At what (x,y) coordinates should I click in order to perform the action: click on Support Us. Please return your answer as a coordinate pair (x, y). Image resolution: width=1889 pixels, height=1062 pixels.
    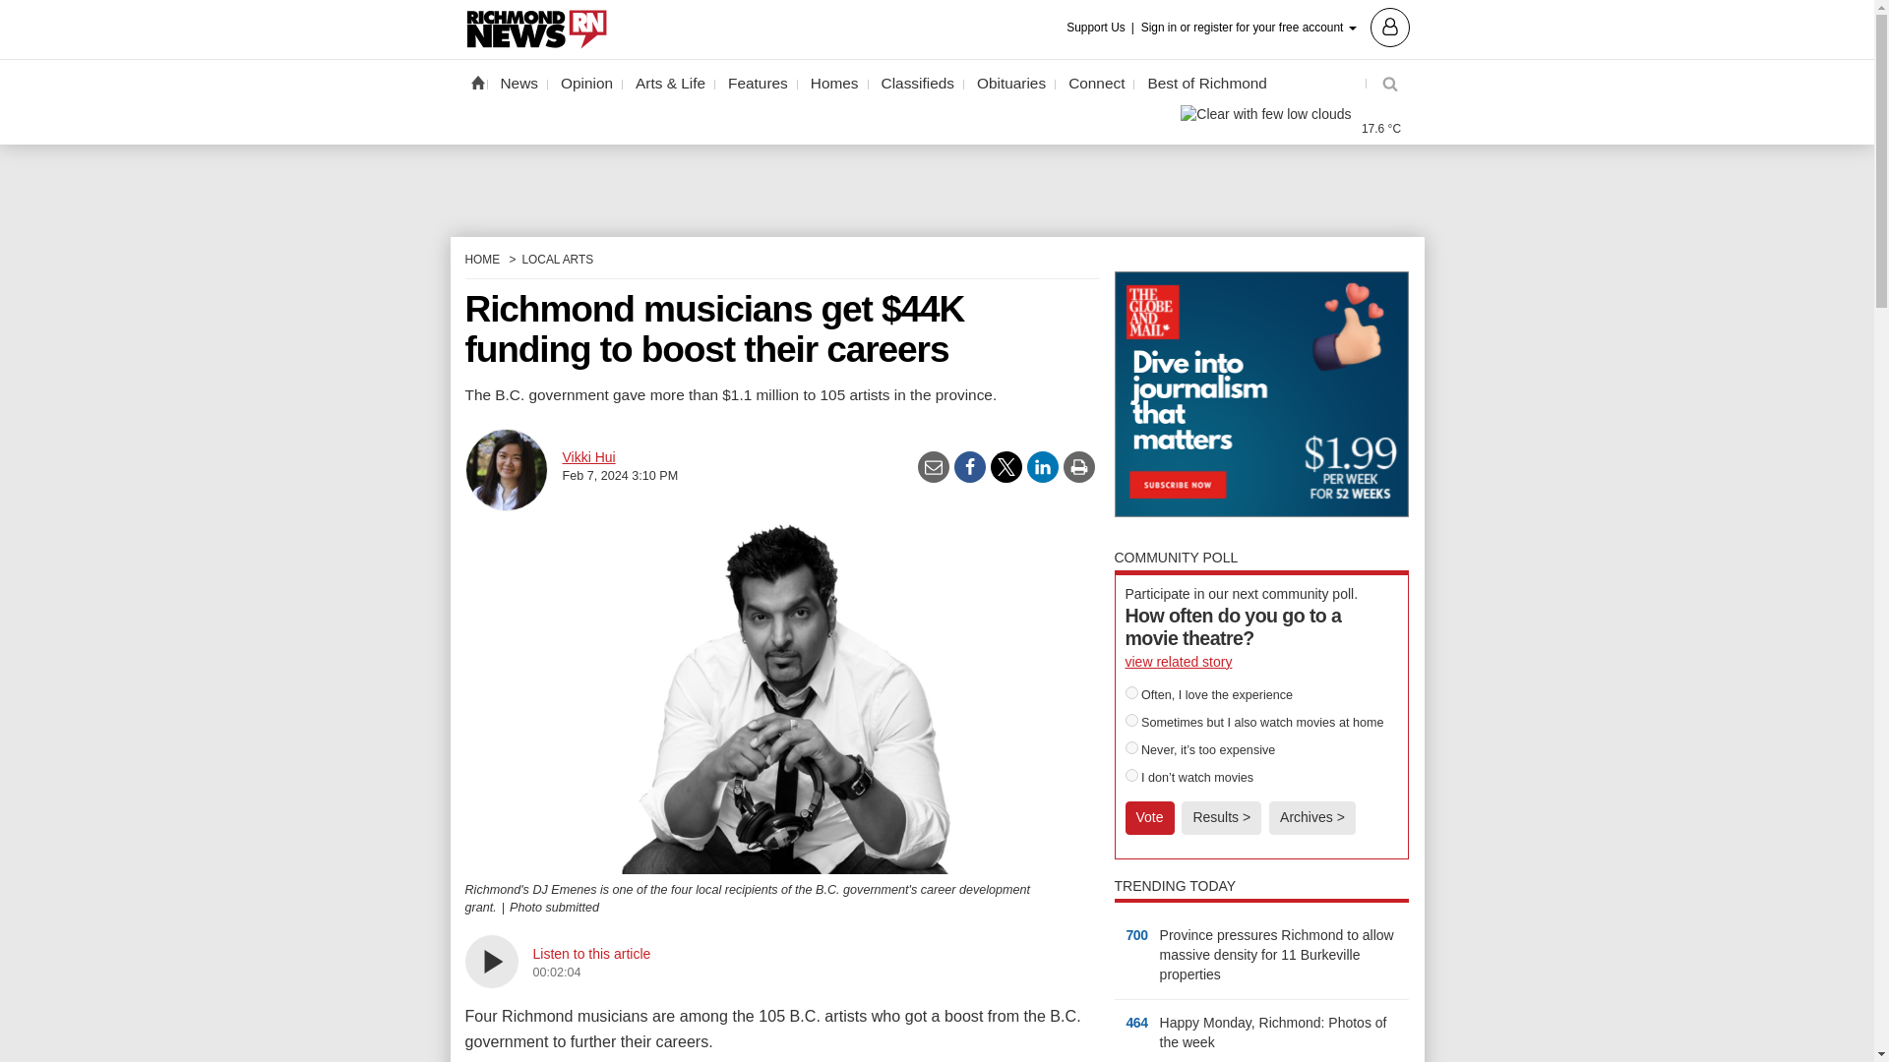
    Looking at the image, I should click on (1102, 28).